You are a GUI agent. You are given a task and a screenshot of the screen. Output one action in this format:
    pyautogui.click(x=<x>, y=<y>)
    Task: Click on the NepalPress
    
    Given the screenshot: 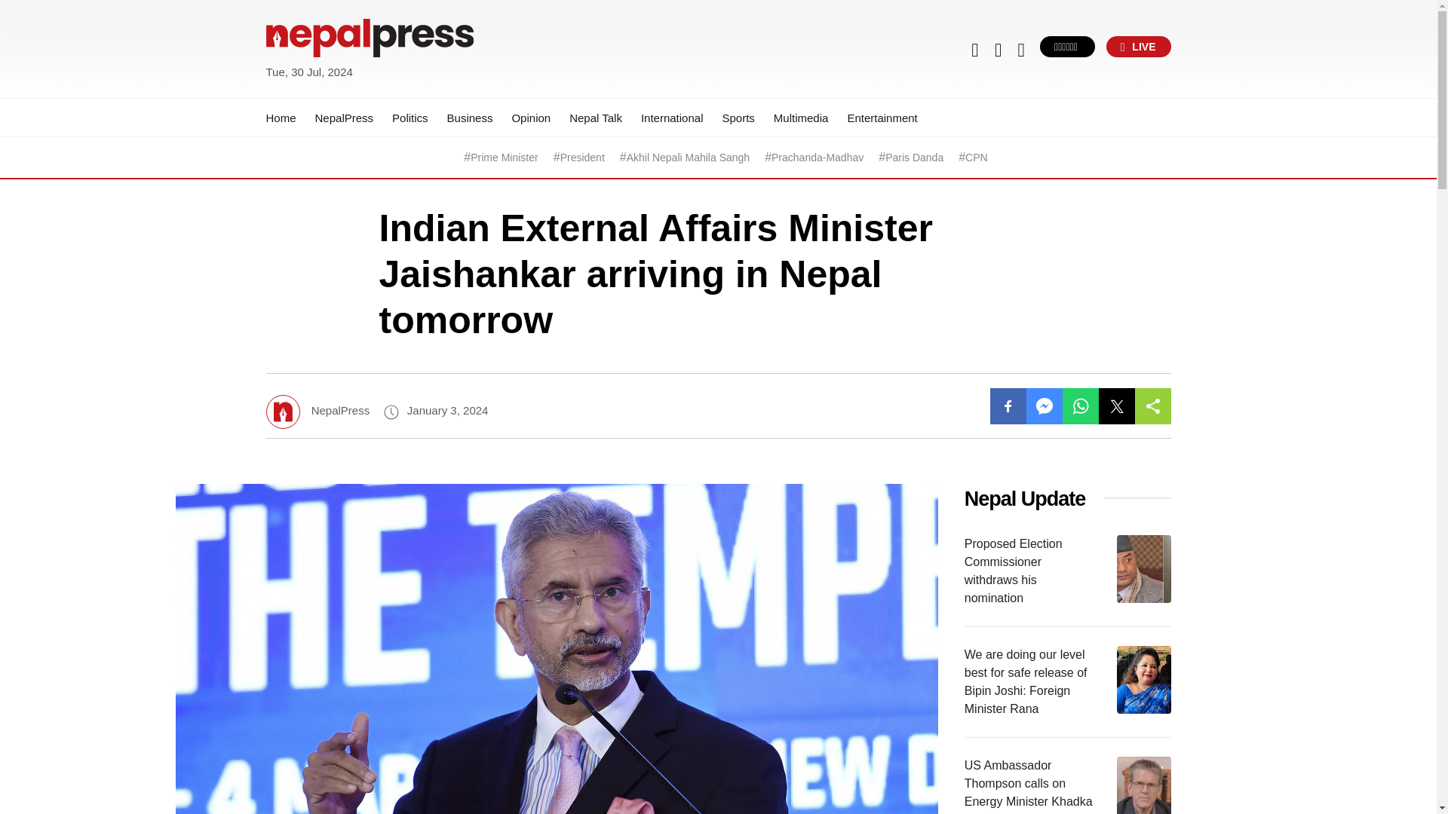 What is the action you would take?
    pyautogui.click(x=344, y=118)
    